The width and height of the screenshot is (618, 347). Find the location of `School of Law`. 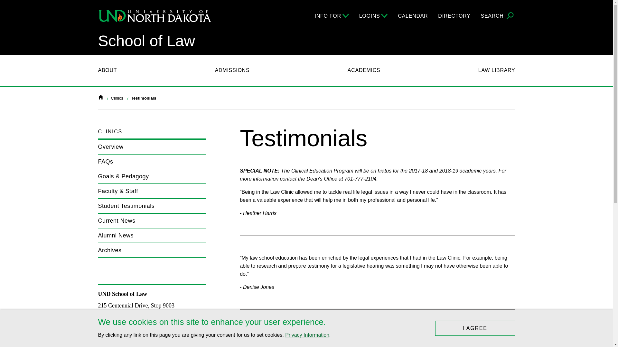

School of Law is located at coordinates (146, 41).